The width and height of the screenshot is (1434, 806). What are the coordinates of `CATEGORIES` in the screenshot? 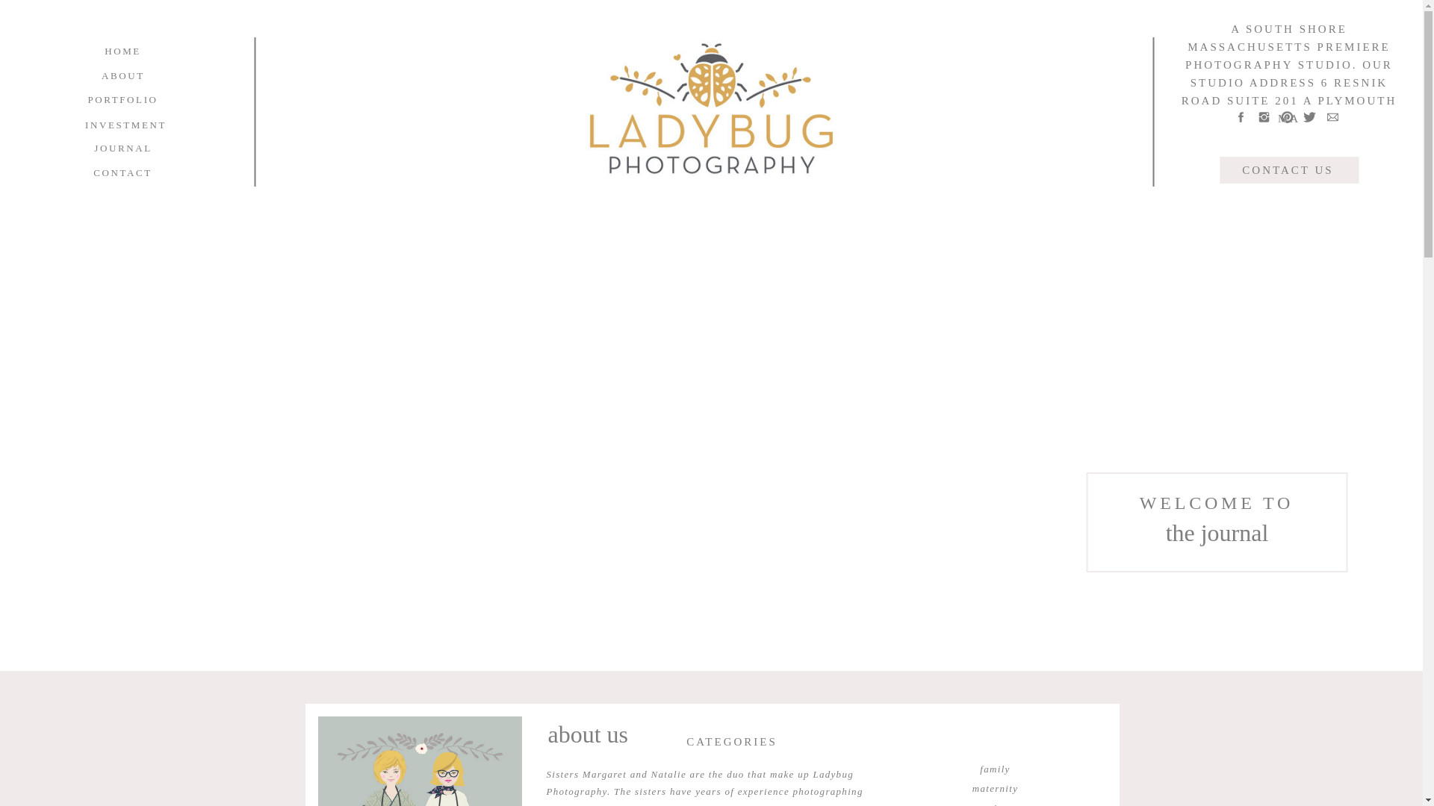 It's located at (732, 740).